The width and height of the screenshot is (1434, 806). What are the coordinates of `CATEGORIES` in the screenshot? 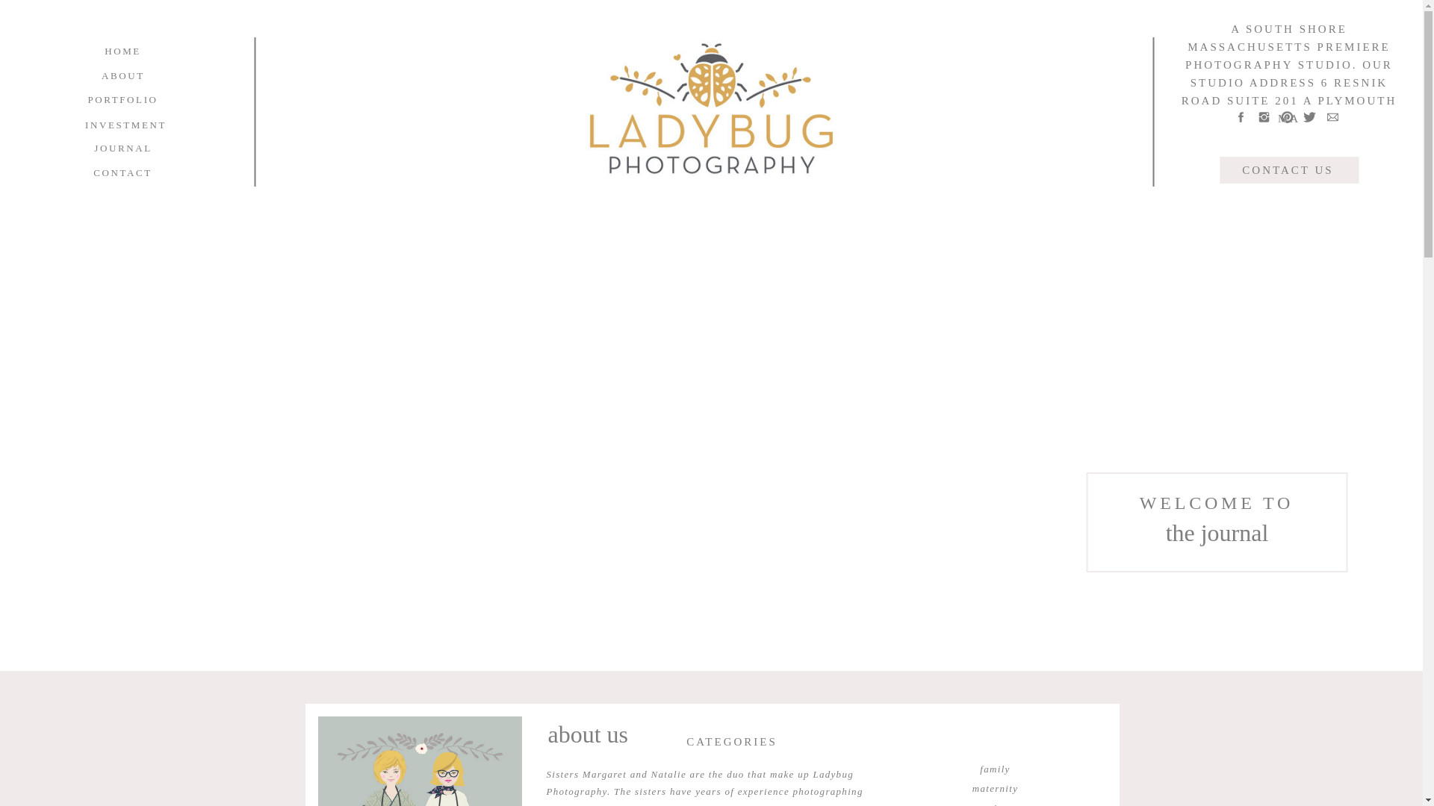 It's located at (732, 740).